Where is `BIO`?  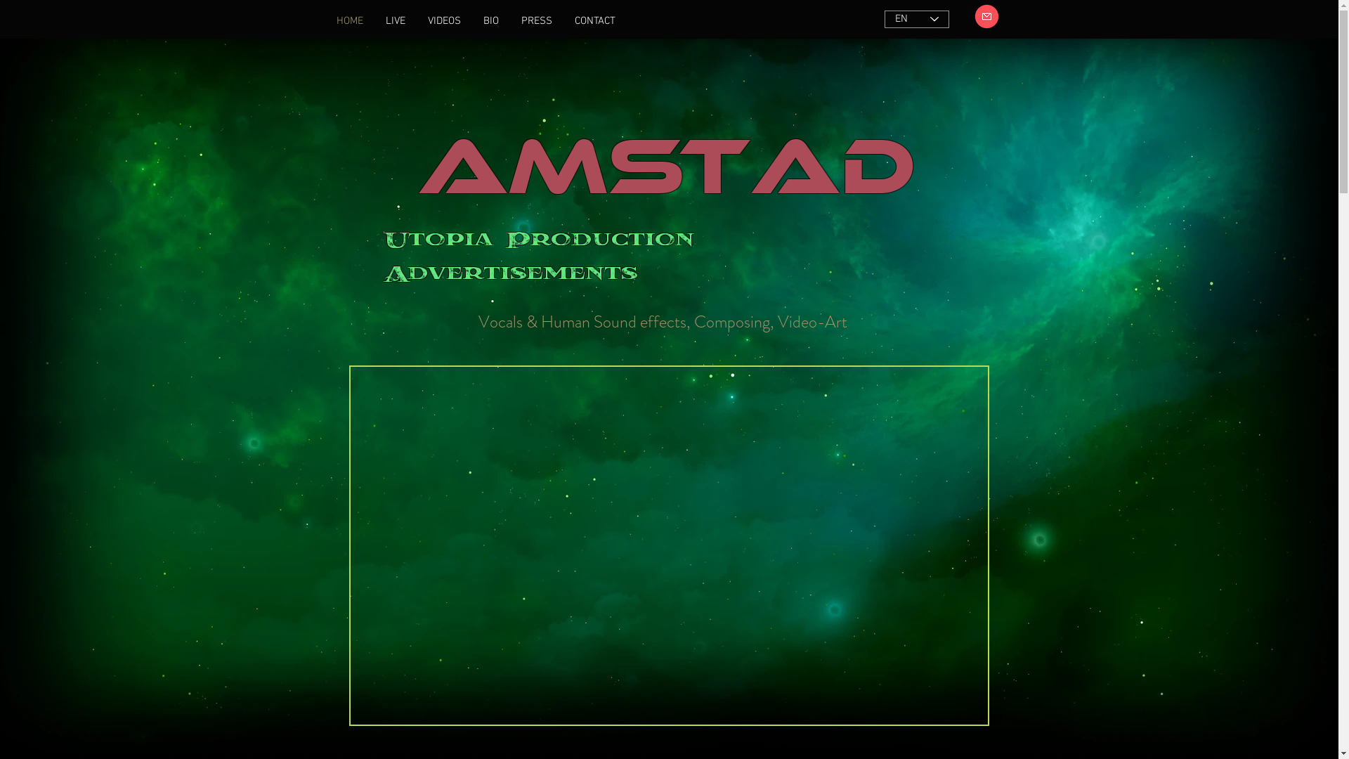 BIO is located at coordinates (491, 21).